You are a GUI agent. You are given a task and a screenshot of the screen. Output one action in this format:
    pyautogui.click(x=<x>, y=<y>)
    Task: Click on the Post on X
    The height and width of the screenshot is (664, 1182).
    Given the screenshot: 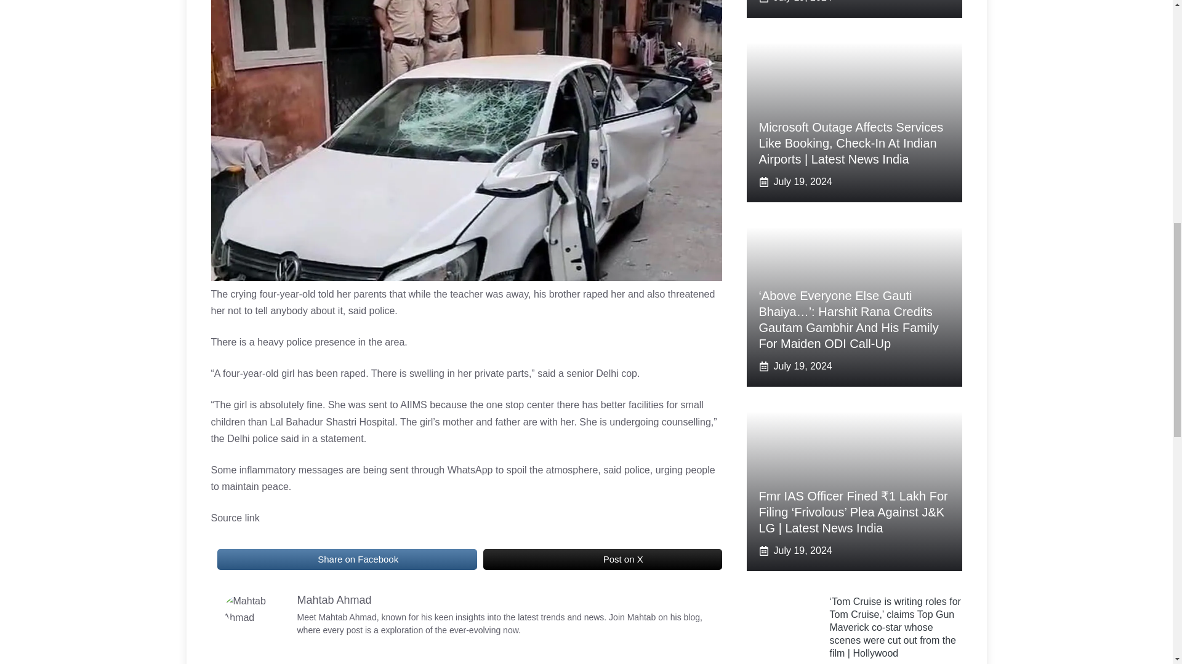 What is the action you would take?
    pyautogui.click(x=603, y=559)
    